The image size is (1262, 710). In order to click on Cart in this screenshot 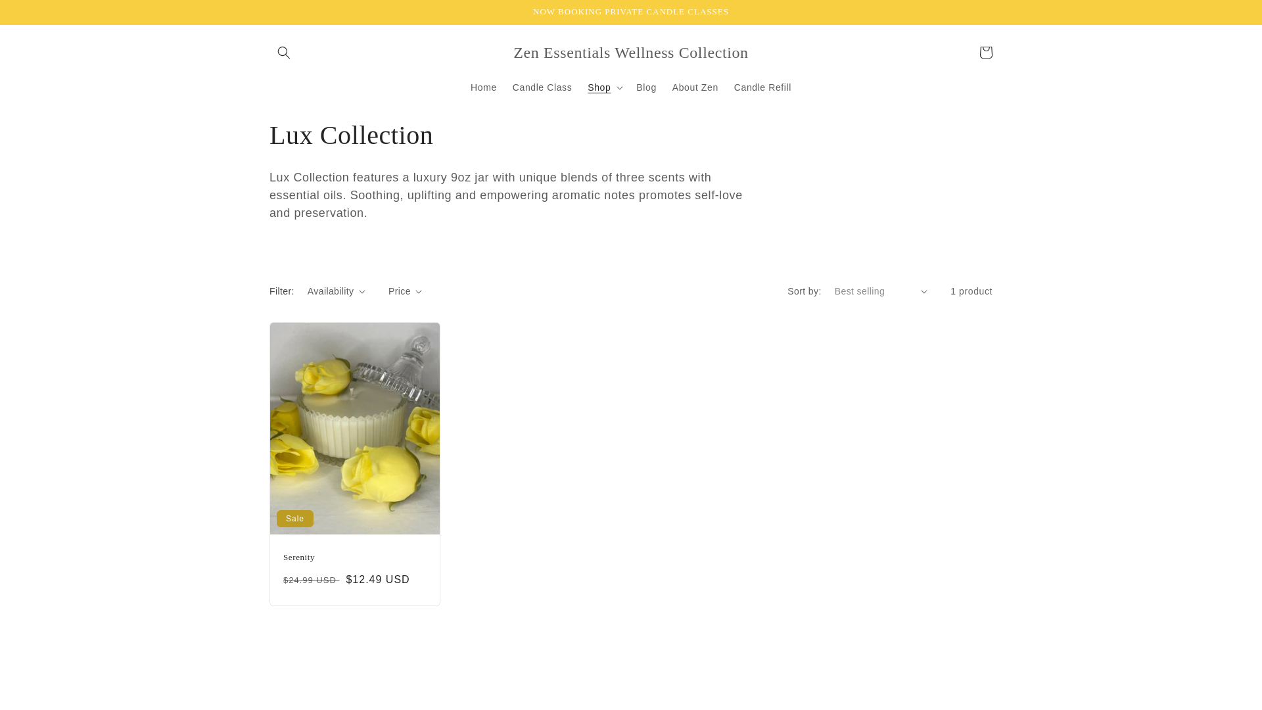, I will do `click(986, 53)`.